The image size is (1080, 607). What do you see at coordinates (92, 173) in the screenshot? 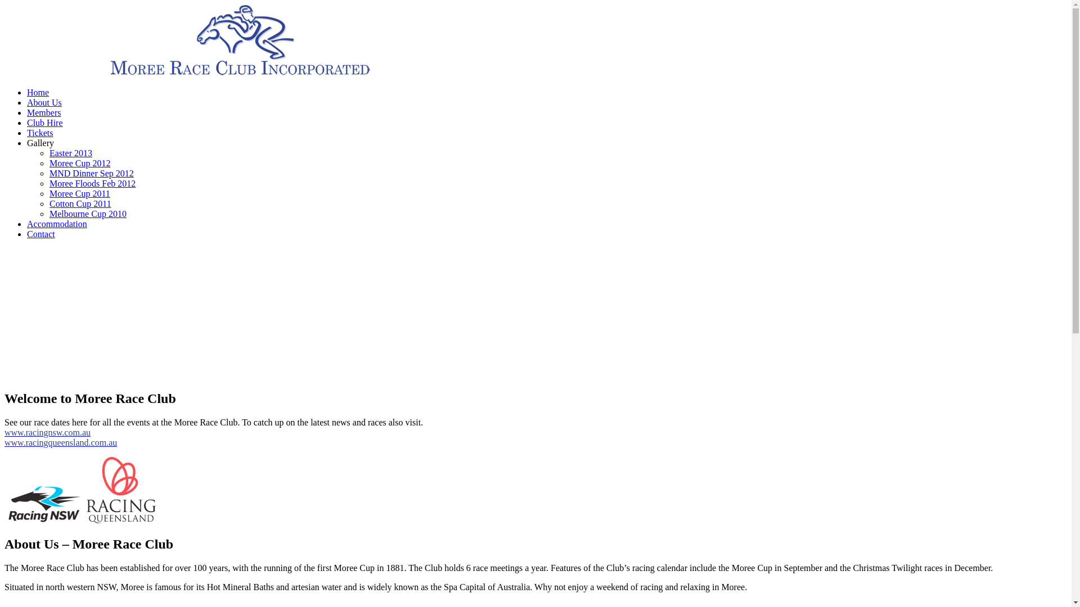
I see `MND Dinner Sep 2012` at bounding box center [92, 173].